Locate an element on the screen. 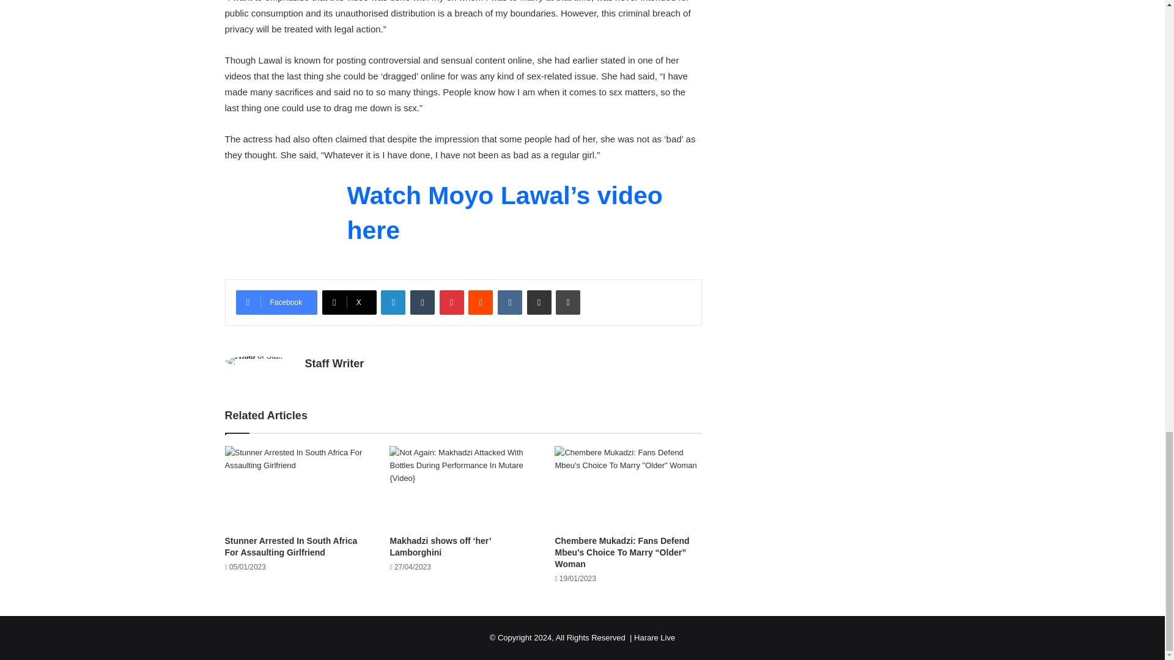  Reddit is located at coordinates (481, 302).